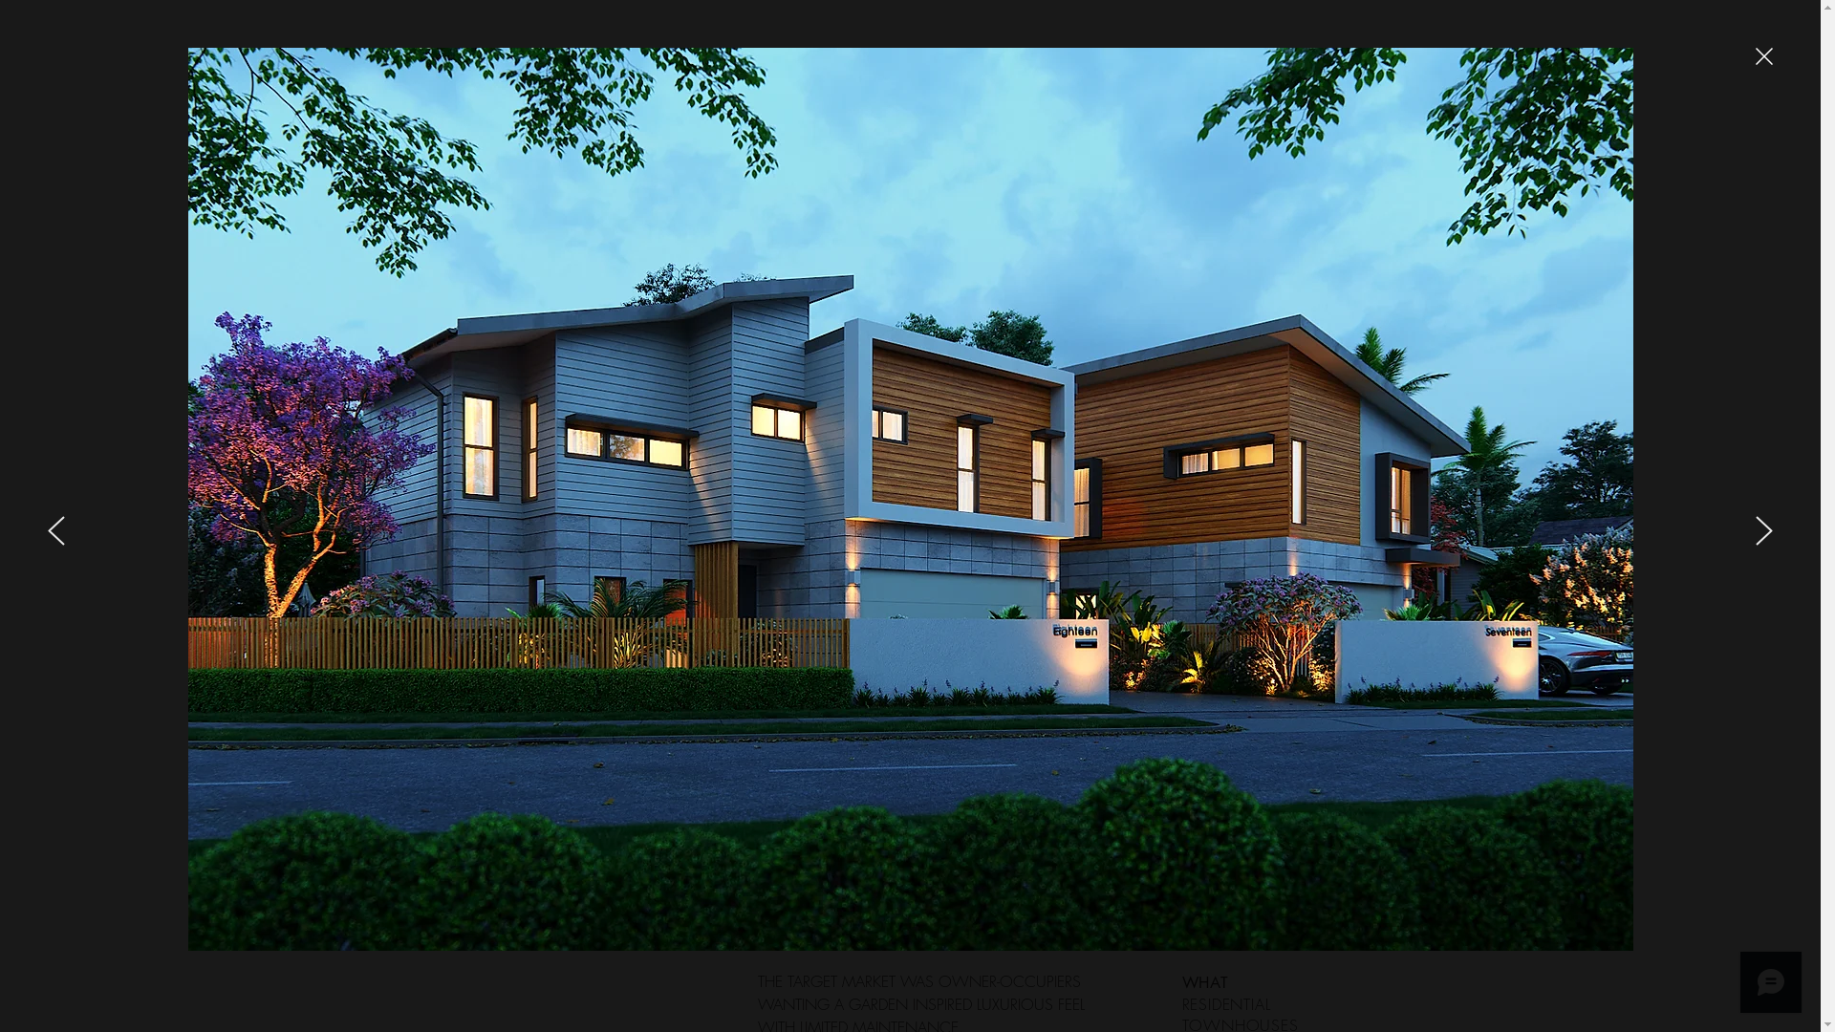  Describe the element at coordinates (895, 215) in the screenshot. I see `PAST PROJECTS` at that location.